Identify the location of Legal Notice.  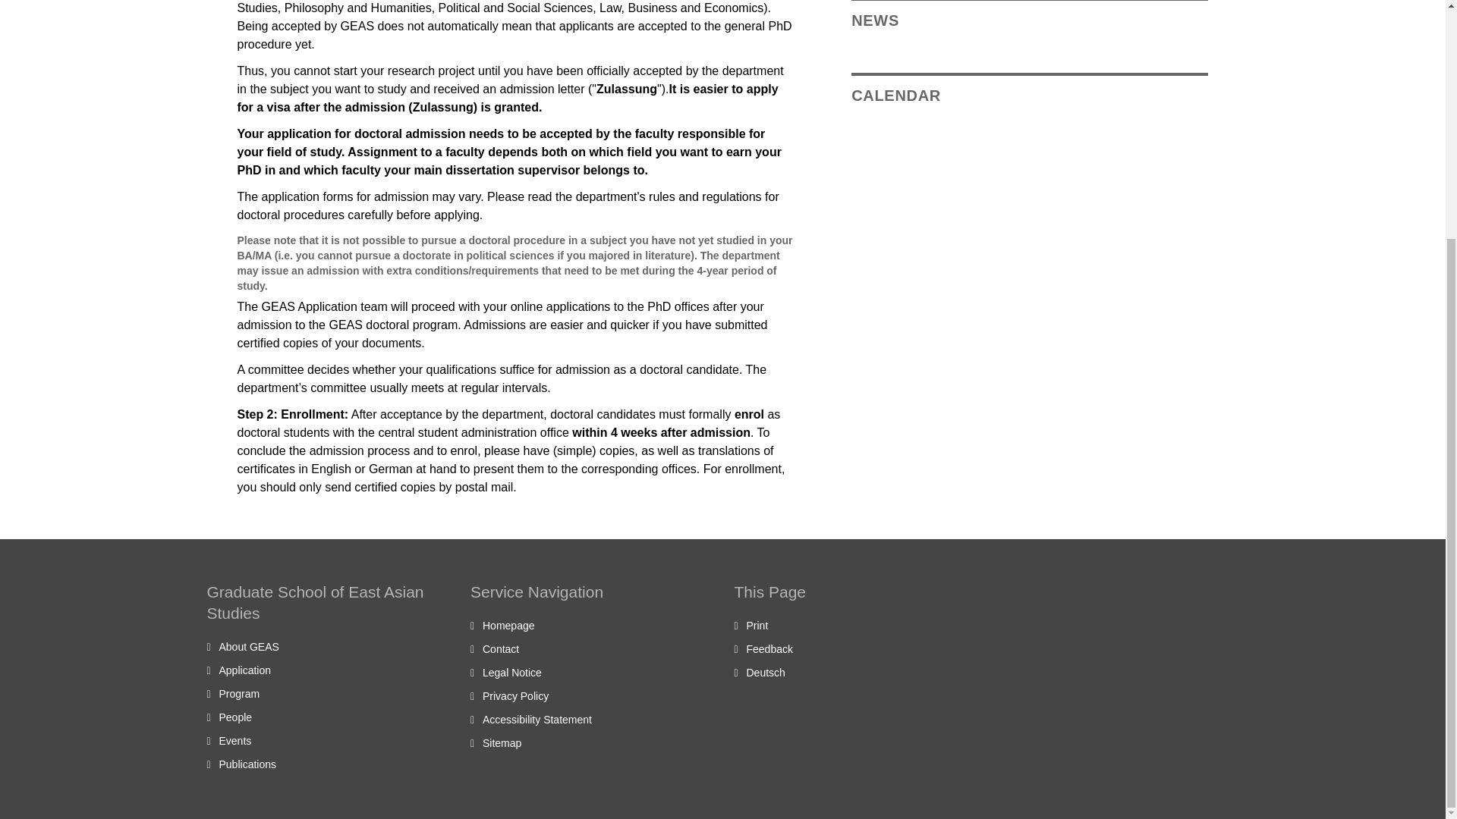
(511, 673).